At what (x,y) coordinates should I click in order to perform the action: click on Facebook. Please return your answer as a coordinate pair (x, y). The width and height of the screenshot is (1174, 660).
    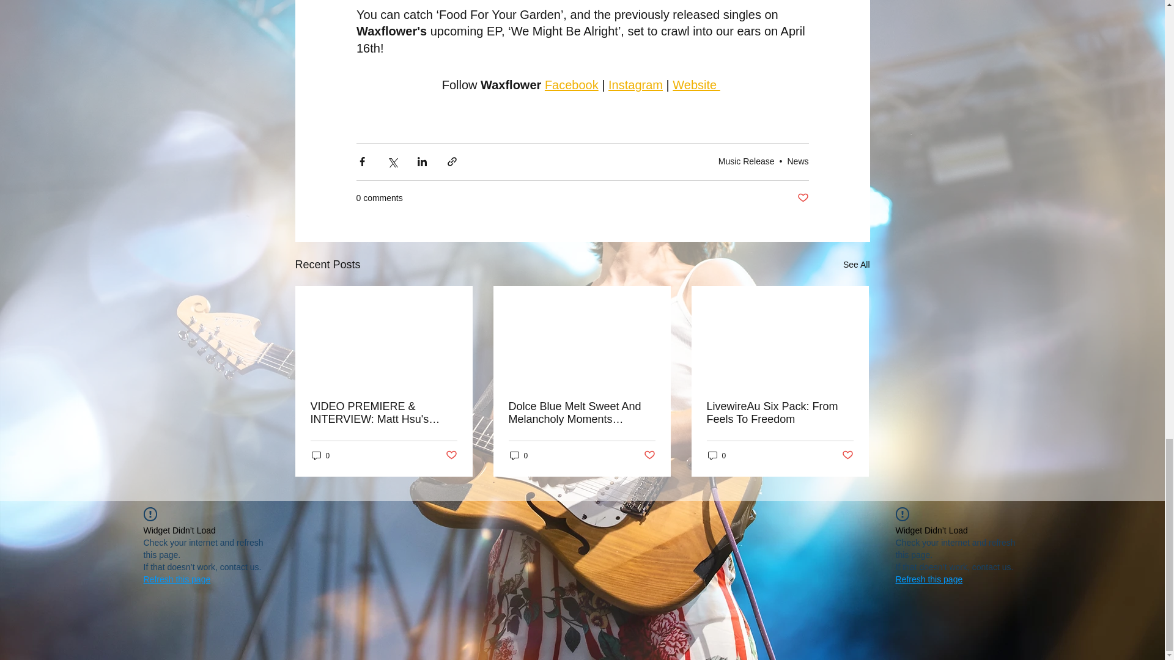
    Looking at the image, I should click on (571, 85).